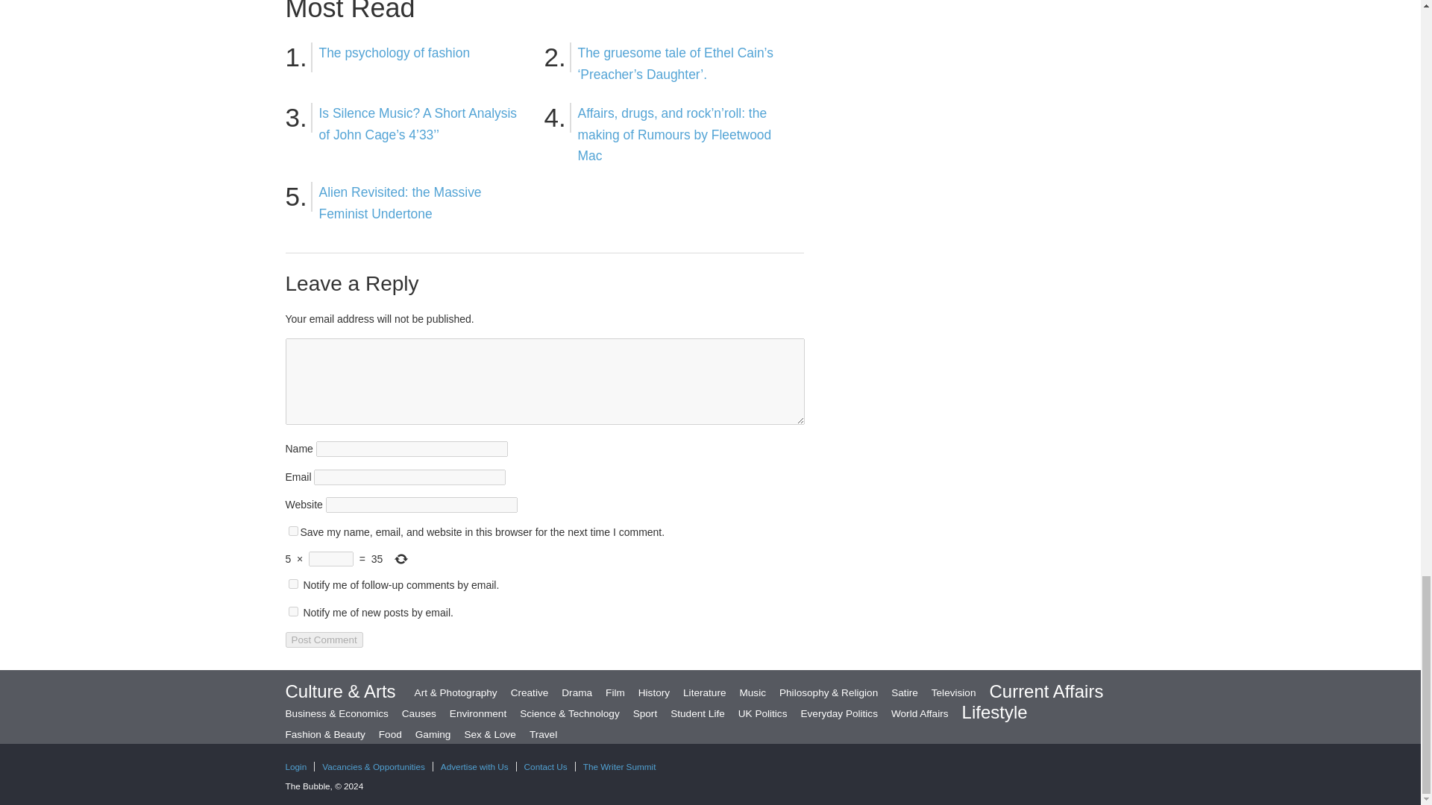  What do you see at coordinates (292, 531) in the screenshot?
I see `yes` at bounding box center [292, 531].